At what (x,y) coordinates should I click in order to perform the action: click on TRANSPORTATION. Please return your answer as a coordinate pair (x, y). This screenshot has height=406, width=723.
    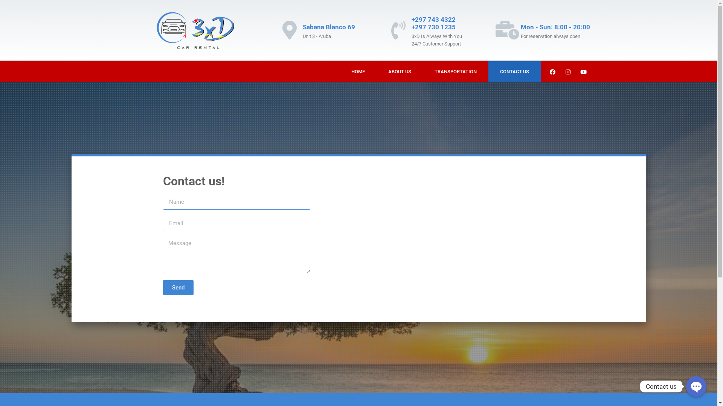
    Looking at the image, I should click on (456, 72).